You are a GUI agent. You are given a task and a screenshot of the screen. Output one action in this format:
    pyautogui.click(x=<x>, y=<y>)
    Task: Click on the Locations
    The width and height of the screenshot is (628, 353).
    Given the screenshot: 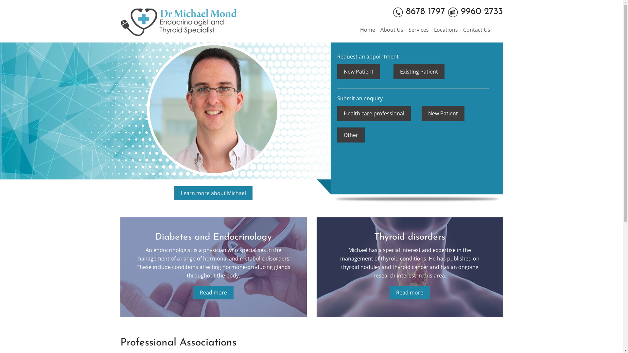 What is the action you would take?
    pyautogui.click(x=445, y=30)
    